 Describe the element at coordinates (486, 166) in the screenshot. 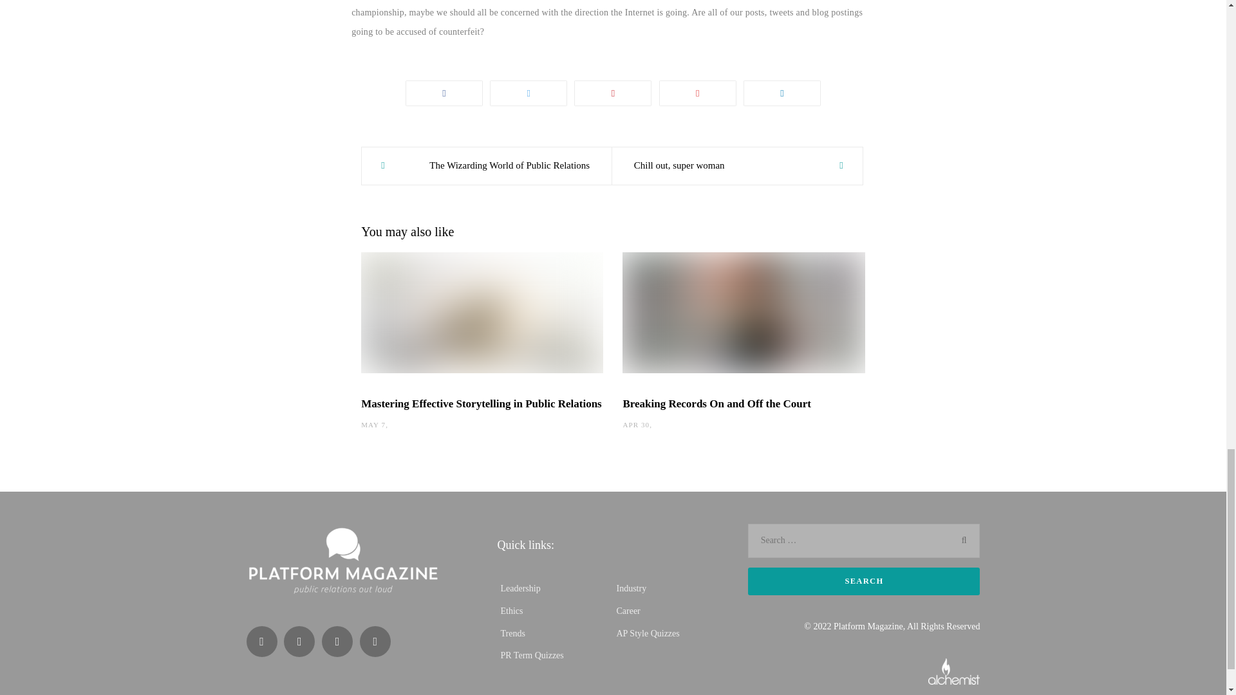

I see `The Wizarding World of Public Relations` at that location.